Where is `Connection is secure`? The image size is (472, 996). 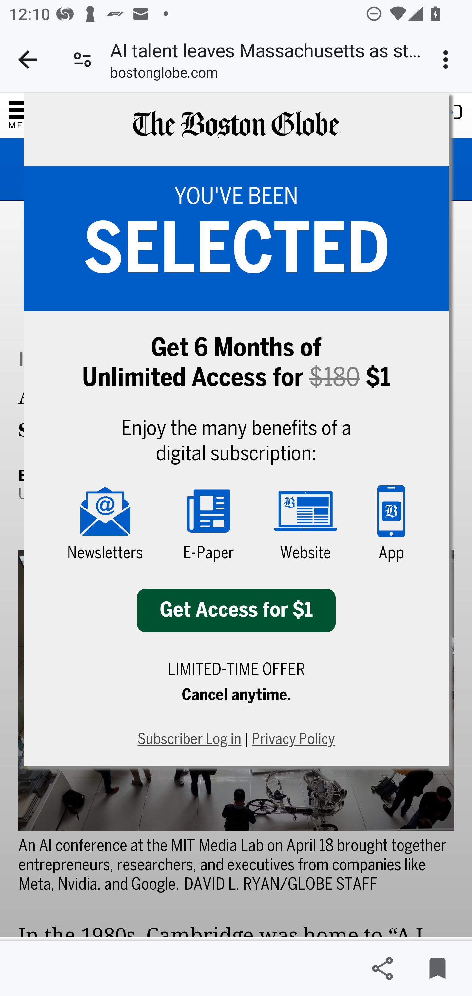
Connection is secure is located at coordinates (83, 60).